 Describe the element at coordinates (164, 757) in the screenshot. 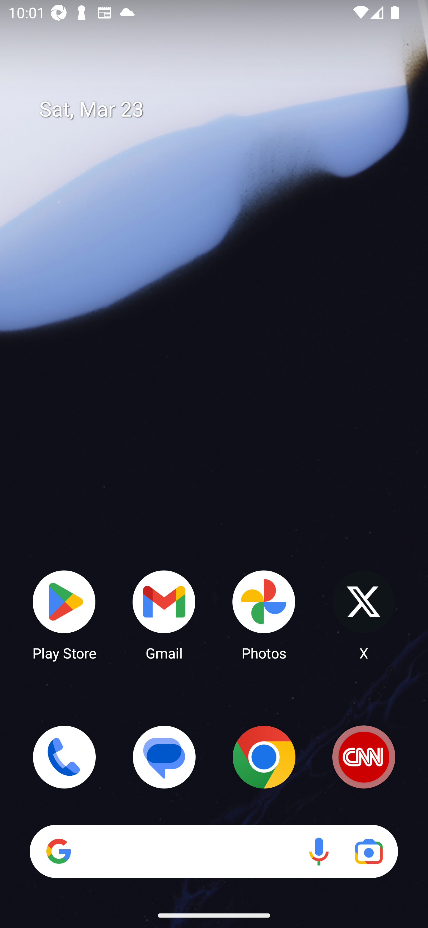

I see `Messages` at that location.